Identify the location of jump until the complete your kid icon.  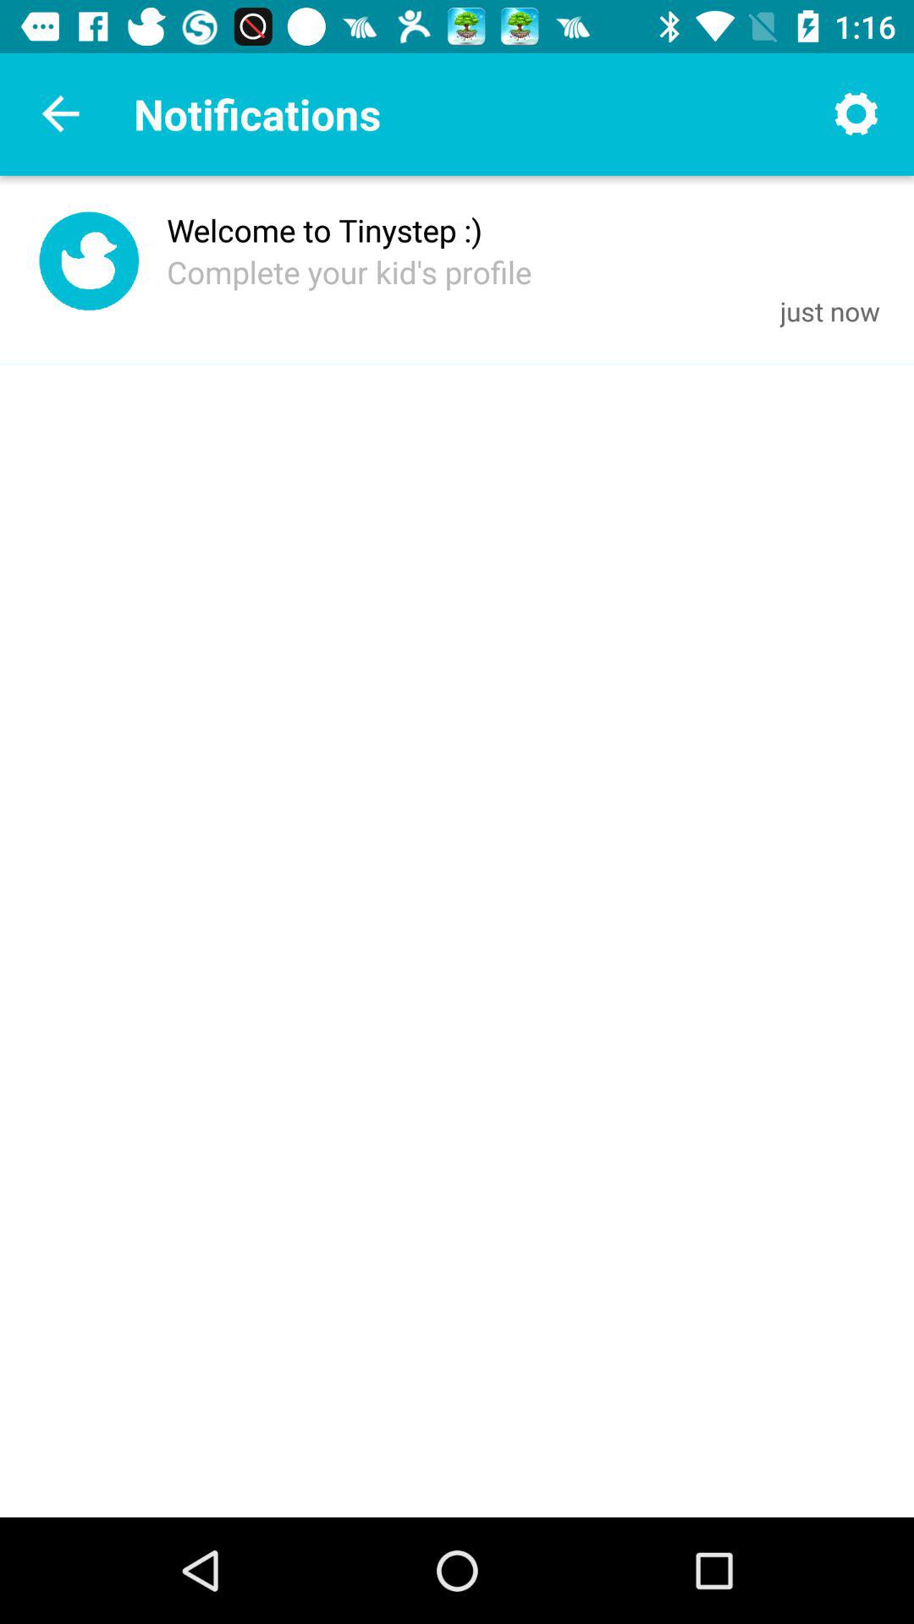
(349, 272).